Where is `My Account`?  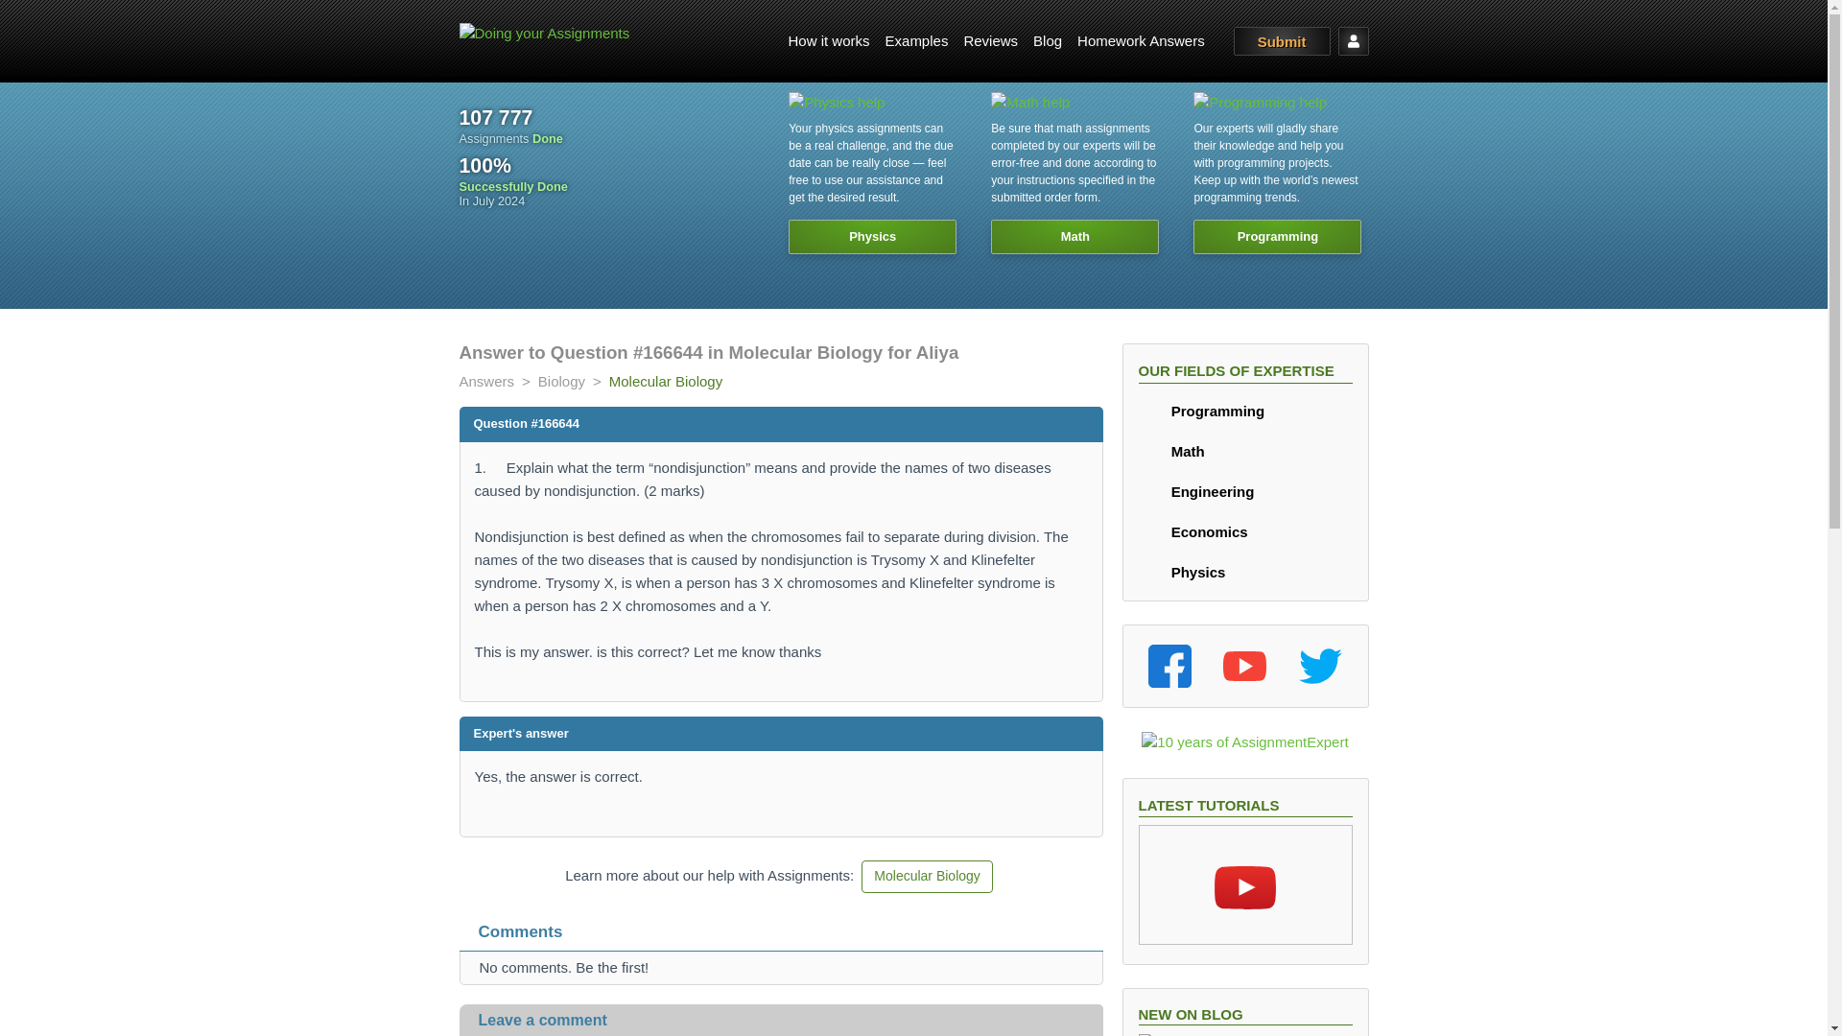
My Account is located at coordinates (1353, 41).